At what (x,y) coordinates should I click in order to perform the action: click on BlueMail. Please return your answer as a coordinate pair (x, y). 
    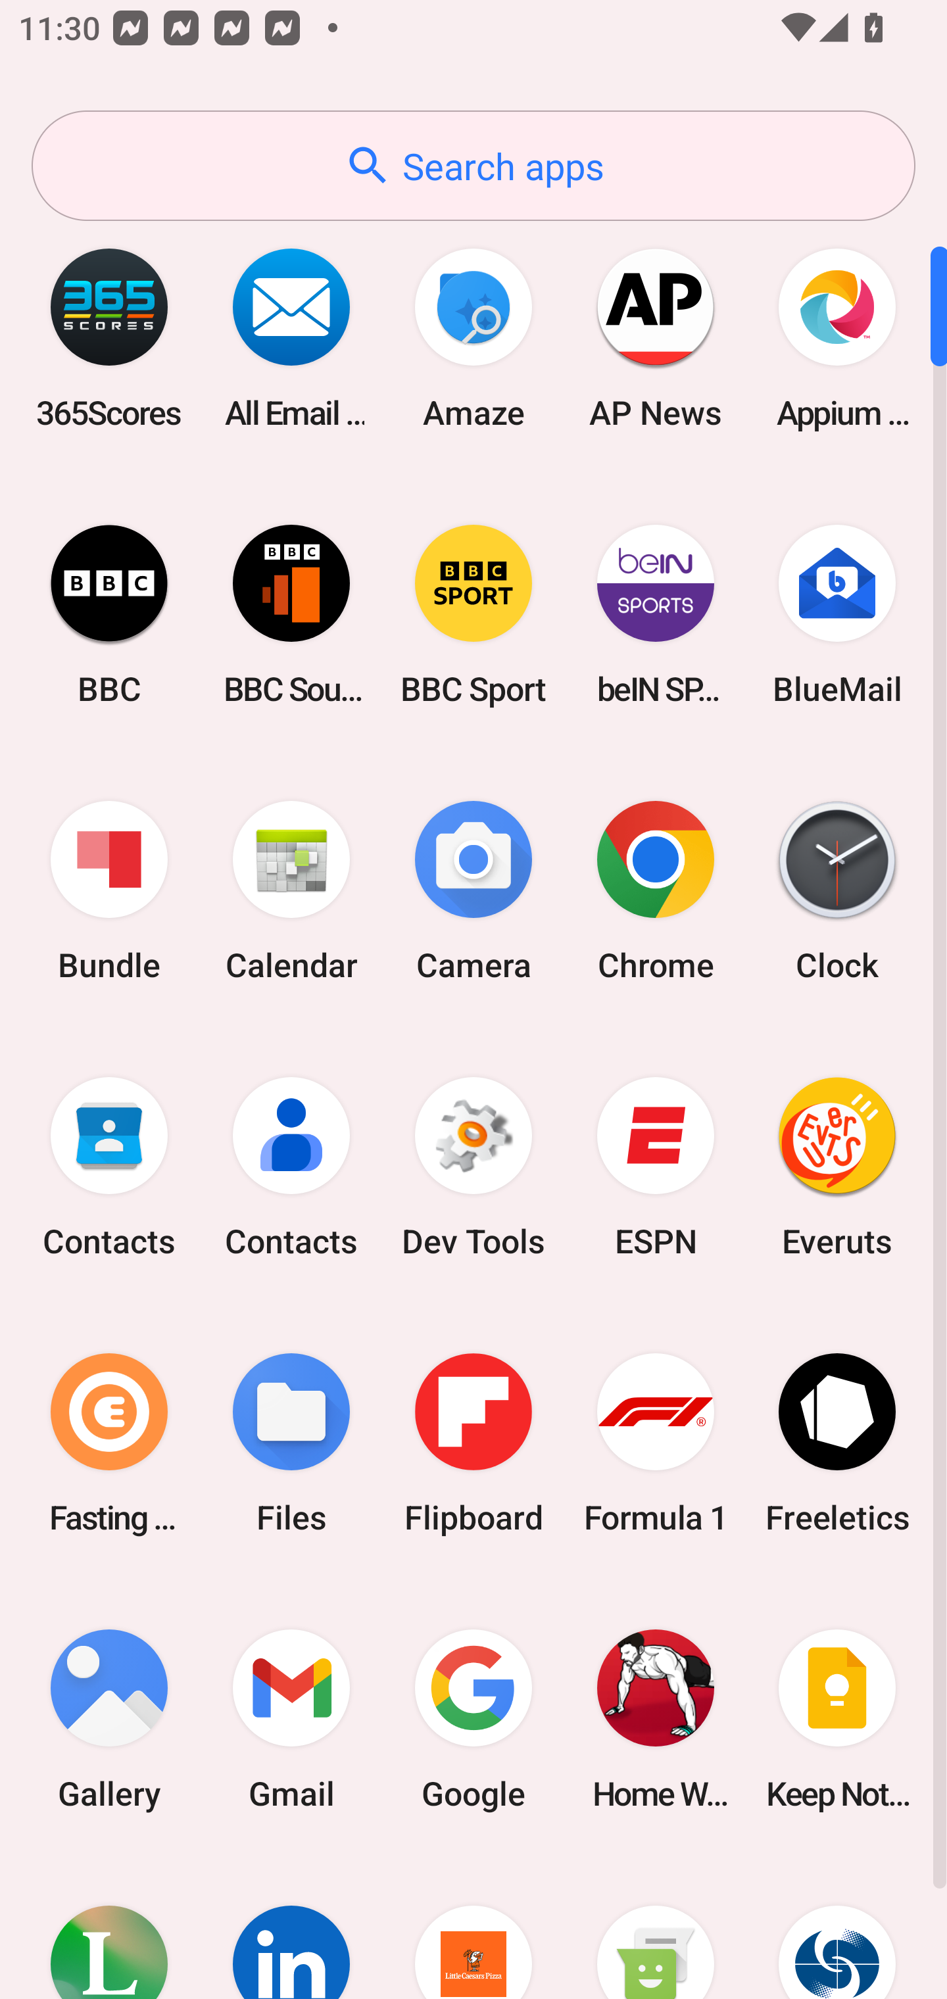
    Looking at the image, I should click on (837, 614).